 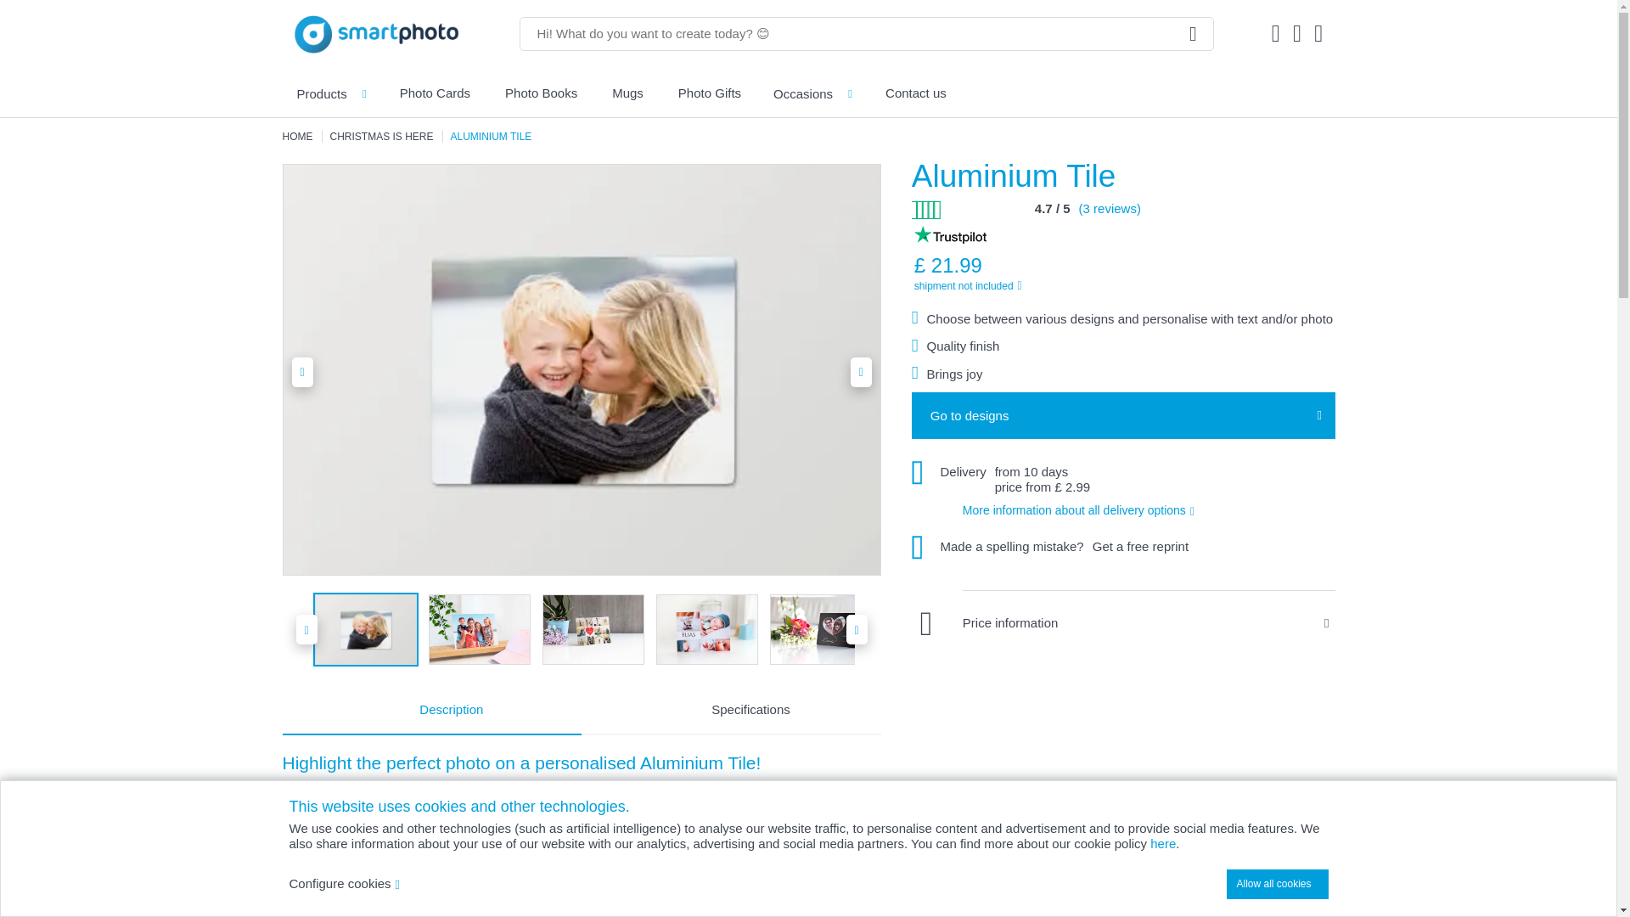 What do you see at coordinates (1194, 34) in the screenshot?
I see `search` at bounding box center [1194, 34].